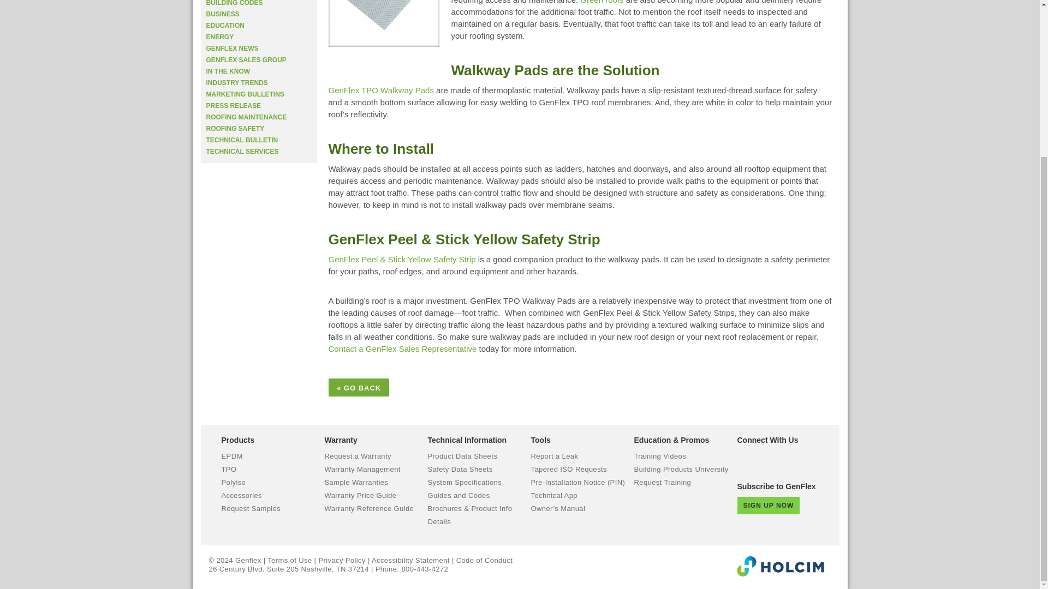 The image size is (1048, 589). What do you see at coordinates (228, 71) in the screenshot?
I see `View all posts in In the Know` at bounding box center [228, 71].